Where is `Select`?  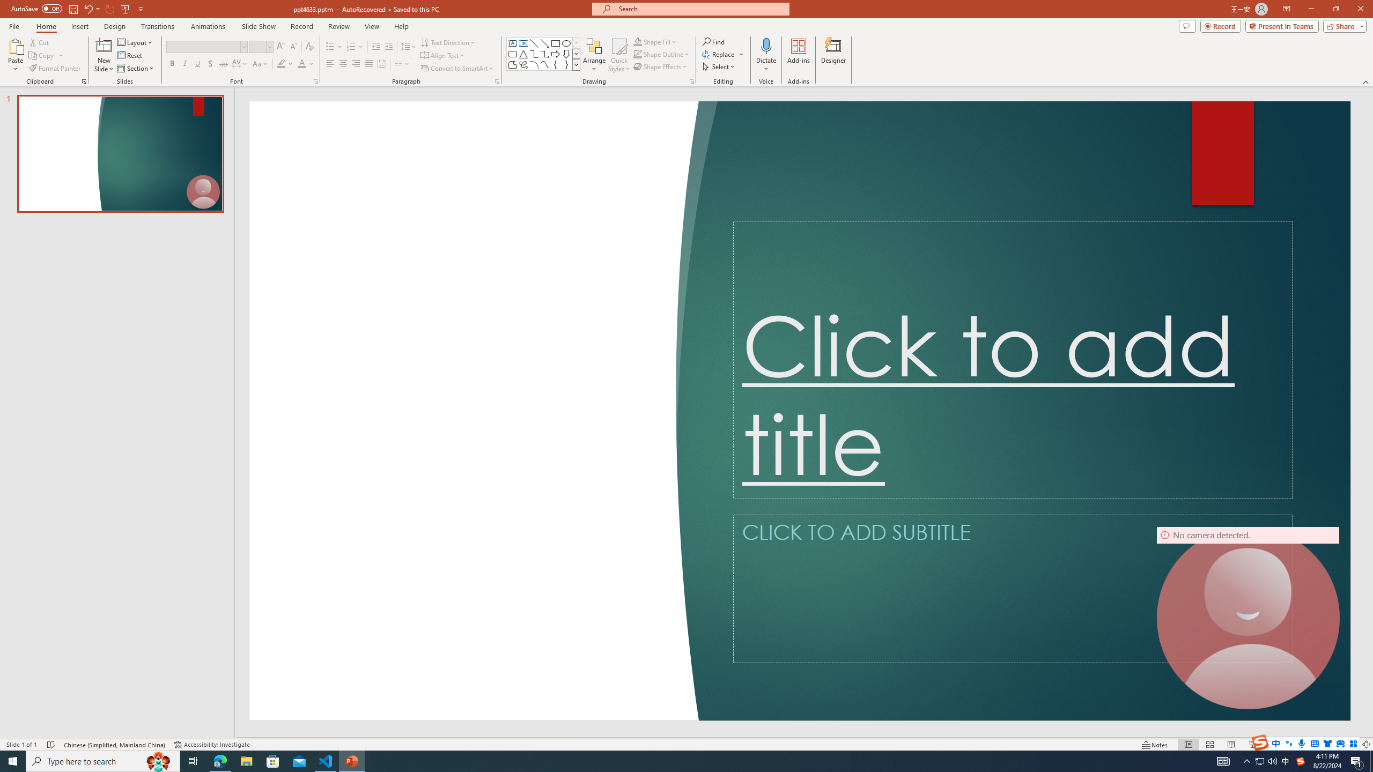 Select is located at coordinates (719, 66).